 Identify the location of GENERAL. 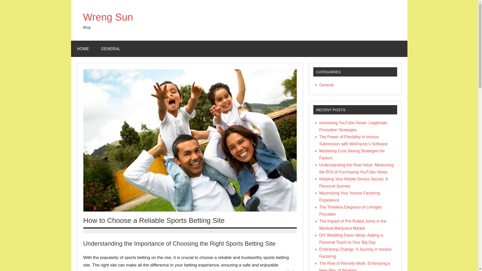
(110, 49).